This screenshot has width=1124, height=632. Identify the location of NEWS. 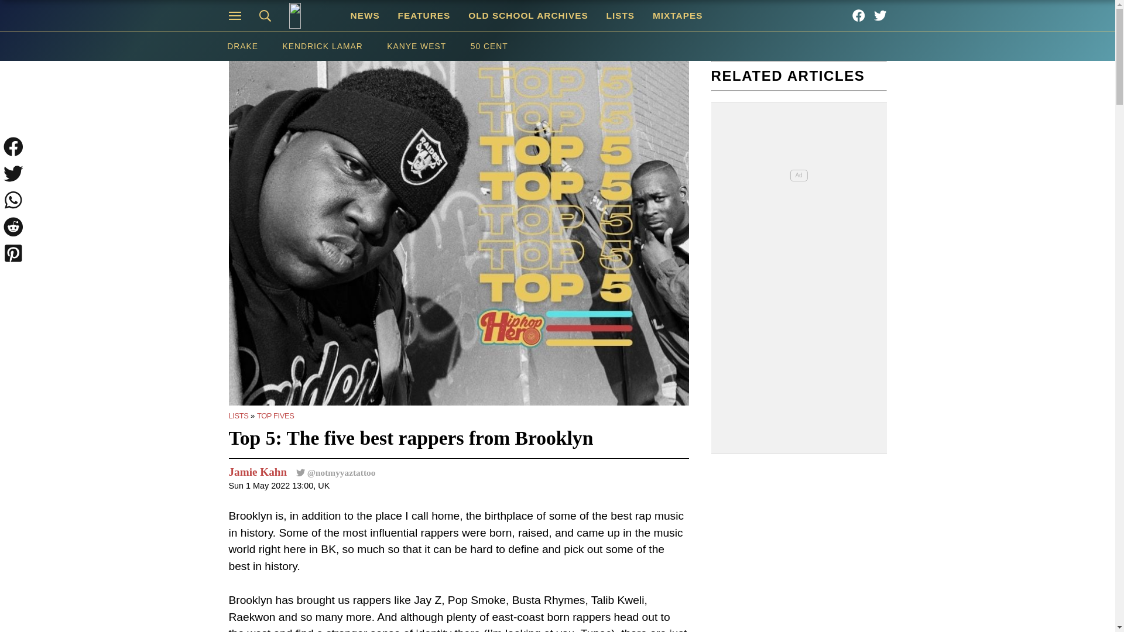
(365, 15).